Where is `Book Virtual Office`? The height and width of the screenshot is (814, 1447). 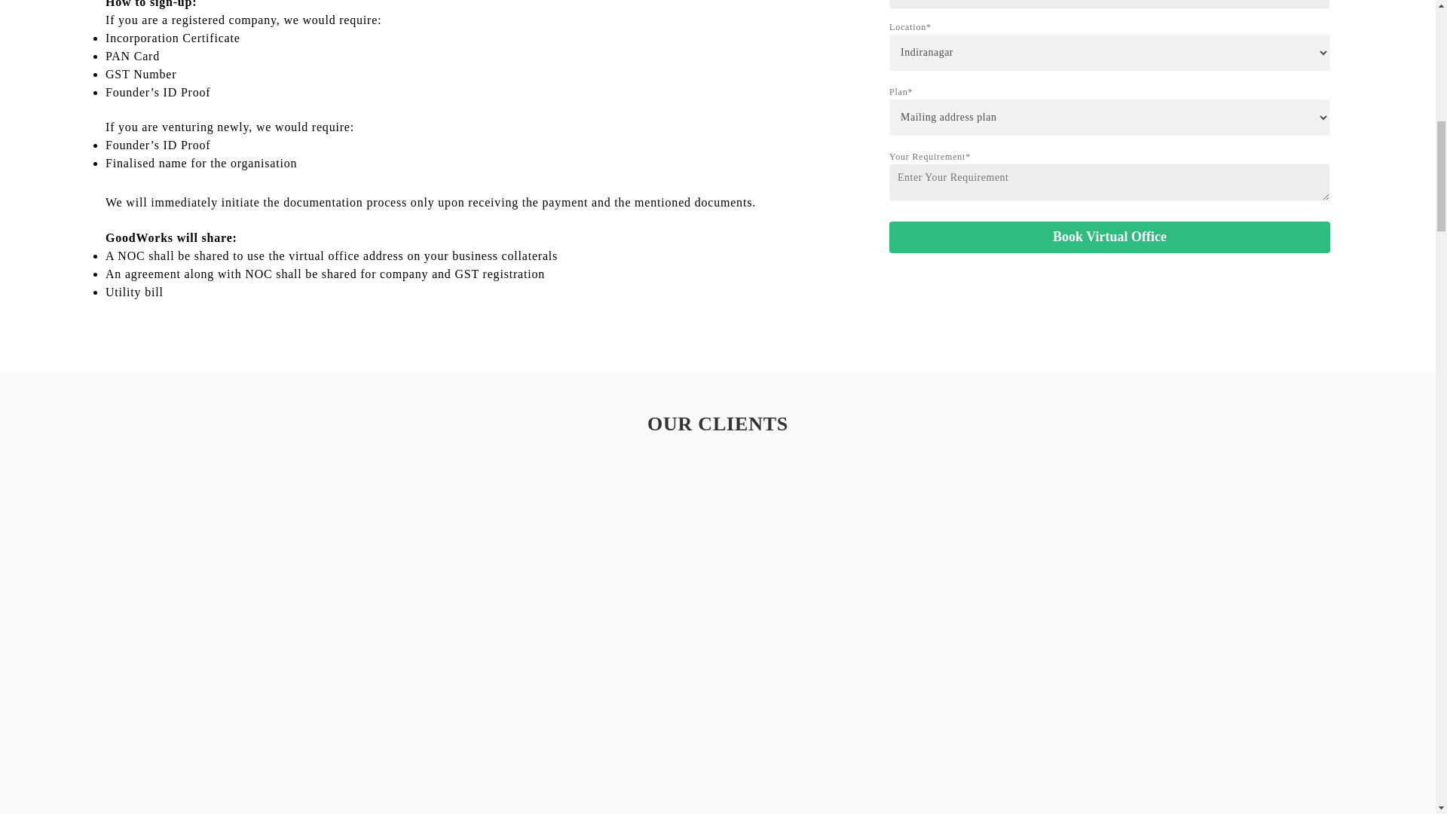
Book Virtual Office is located at coordinates (1109, 237).